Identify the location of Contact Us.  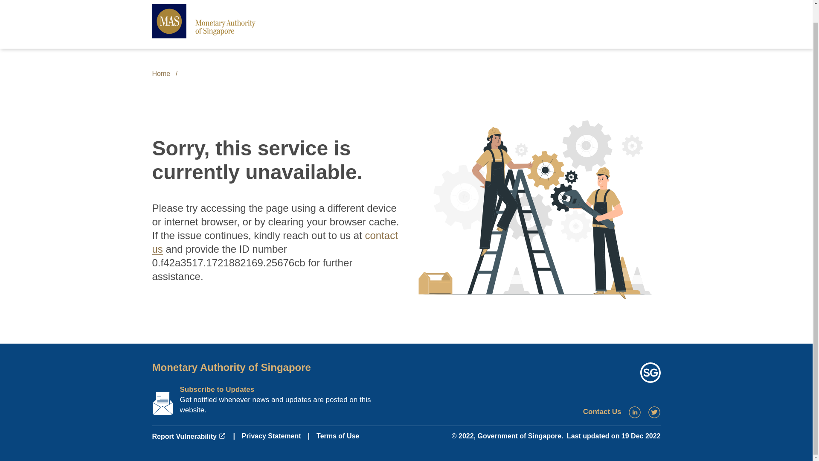
(602, 411).